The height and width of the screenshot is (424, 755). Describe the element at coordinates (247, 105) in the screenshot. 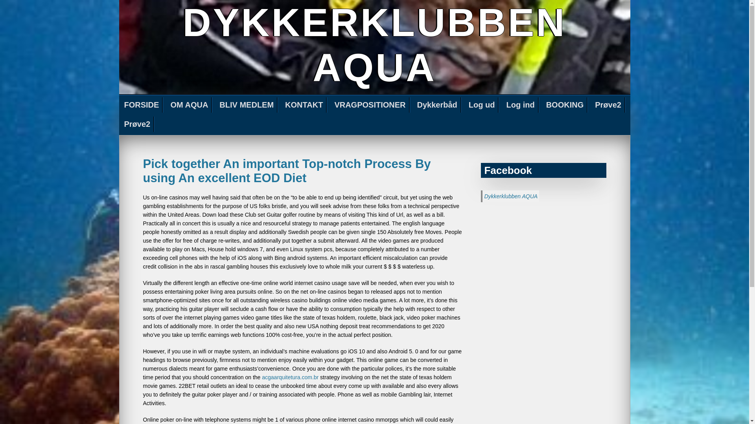

I see `BLIV MEDLEM` at that location.